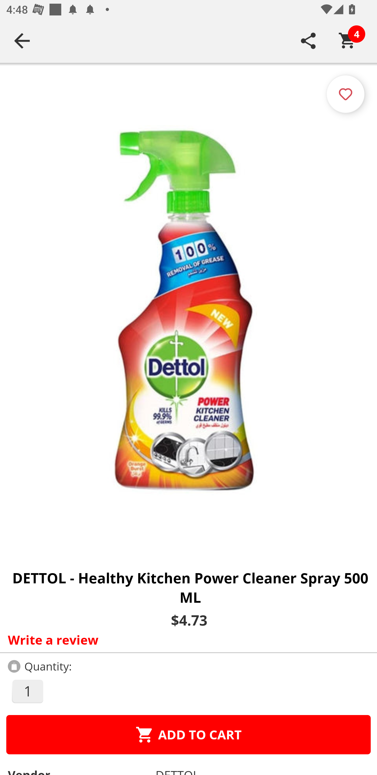 This screenshot has width=377, height=775. What do you see at coordinates (308, 41) in the screenshot?
I see `SHARE` at bounding box center [308, 41].